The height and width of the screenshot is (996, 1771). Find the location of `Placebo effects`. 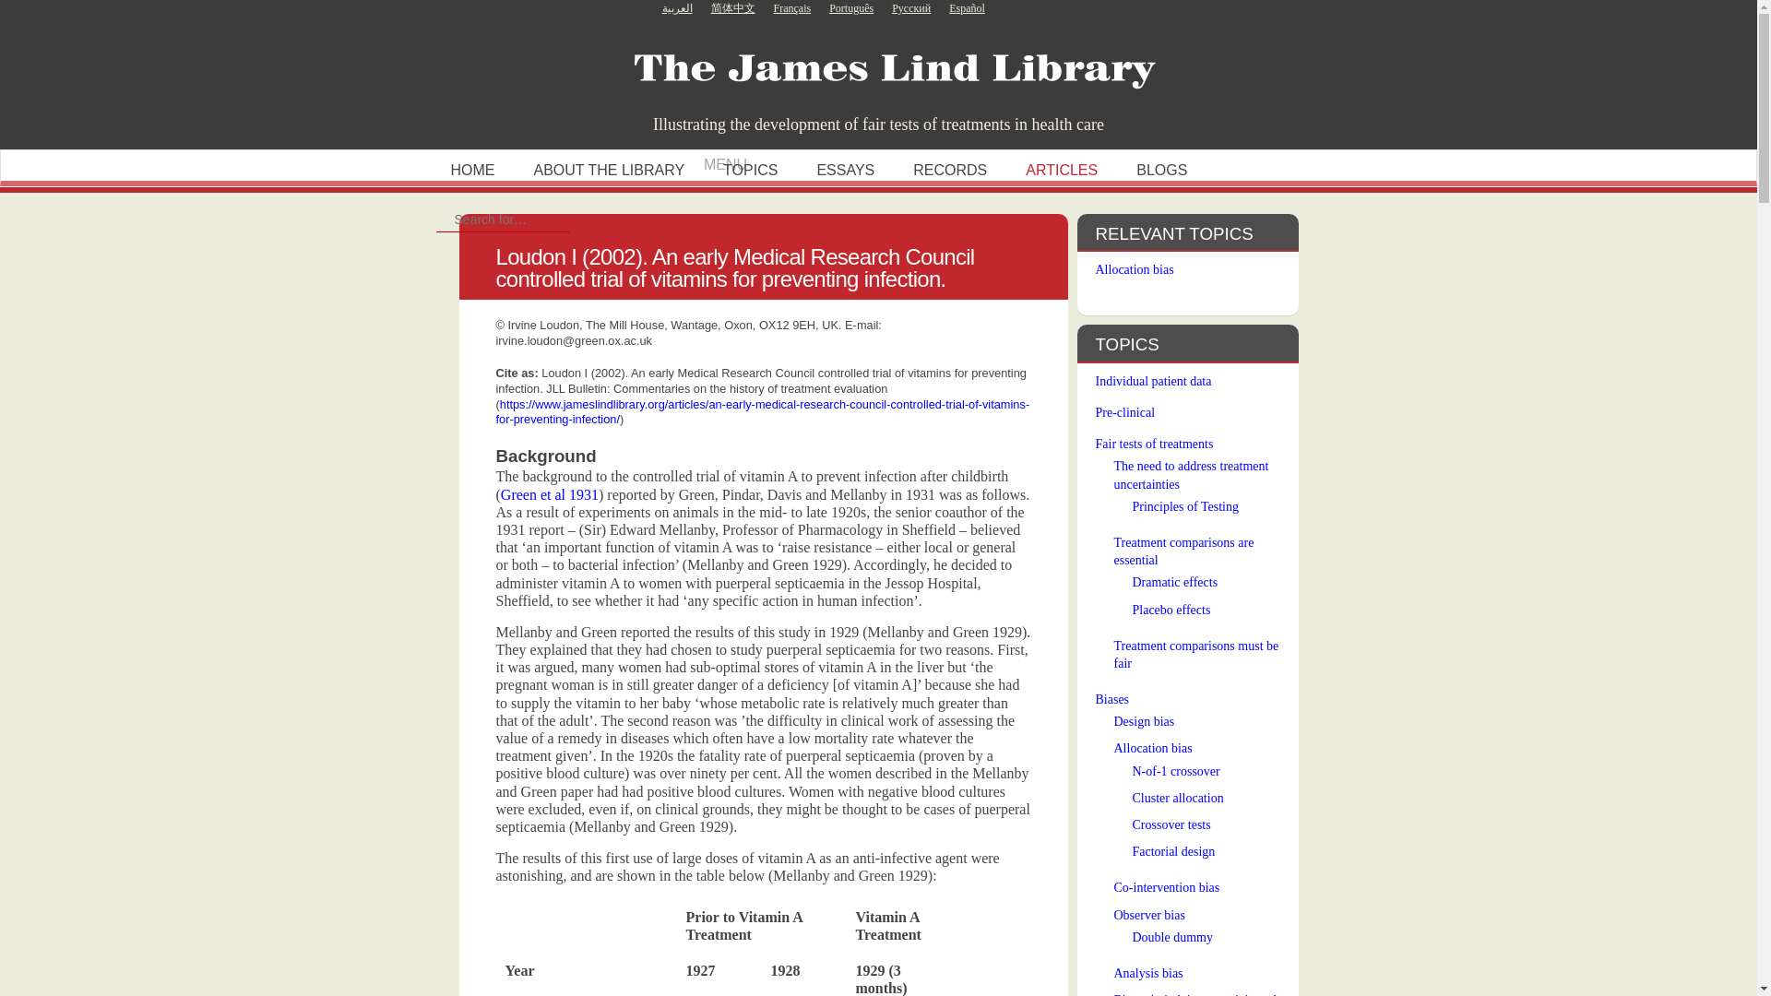

Placebo effects is located at coordinates (1171, 610).